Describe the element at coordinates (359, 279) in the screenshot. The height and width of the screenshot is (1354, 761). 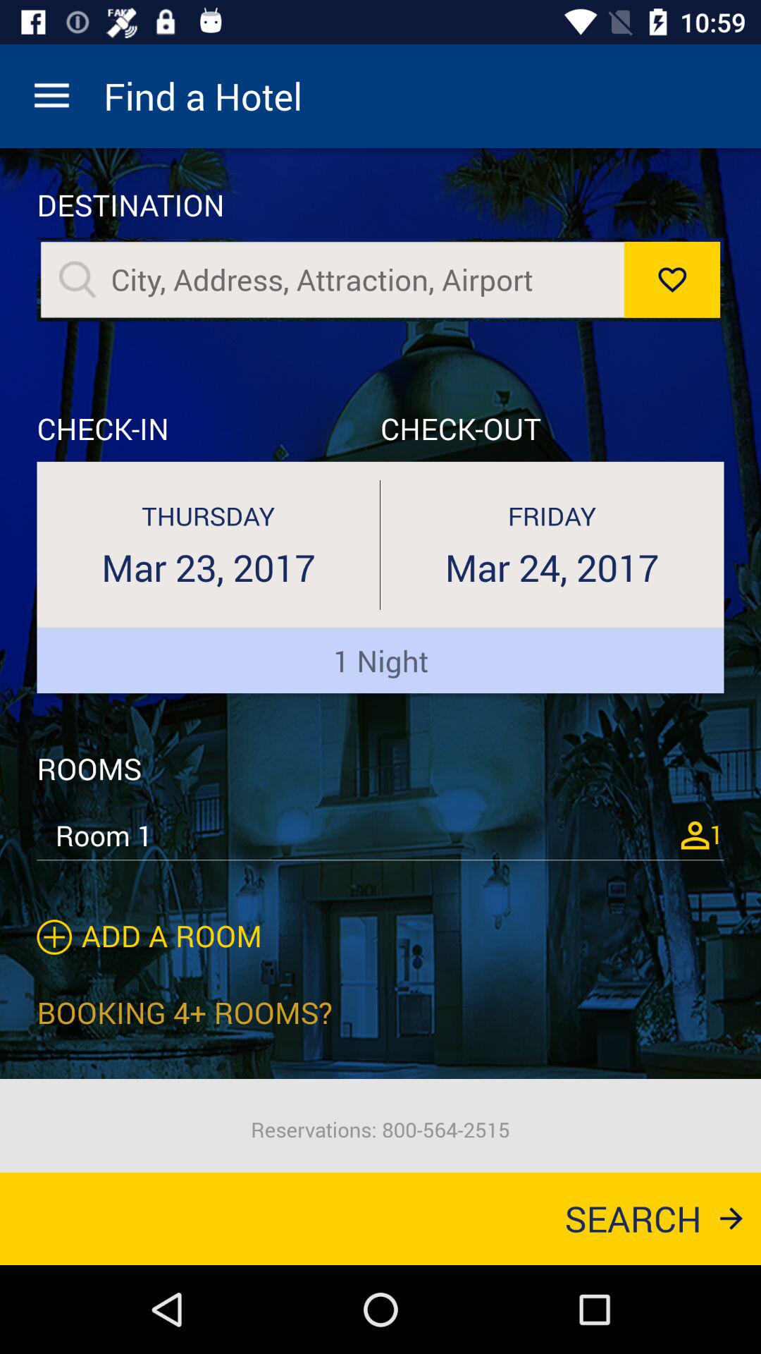
I see `click to search box` at that location.